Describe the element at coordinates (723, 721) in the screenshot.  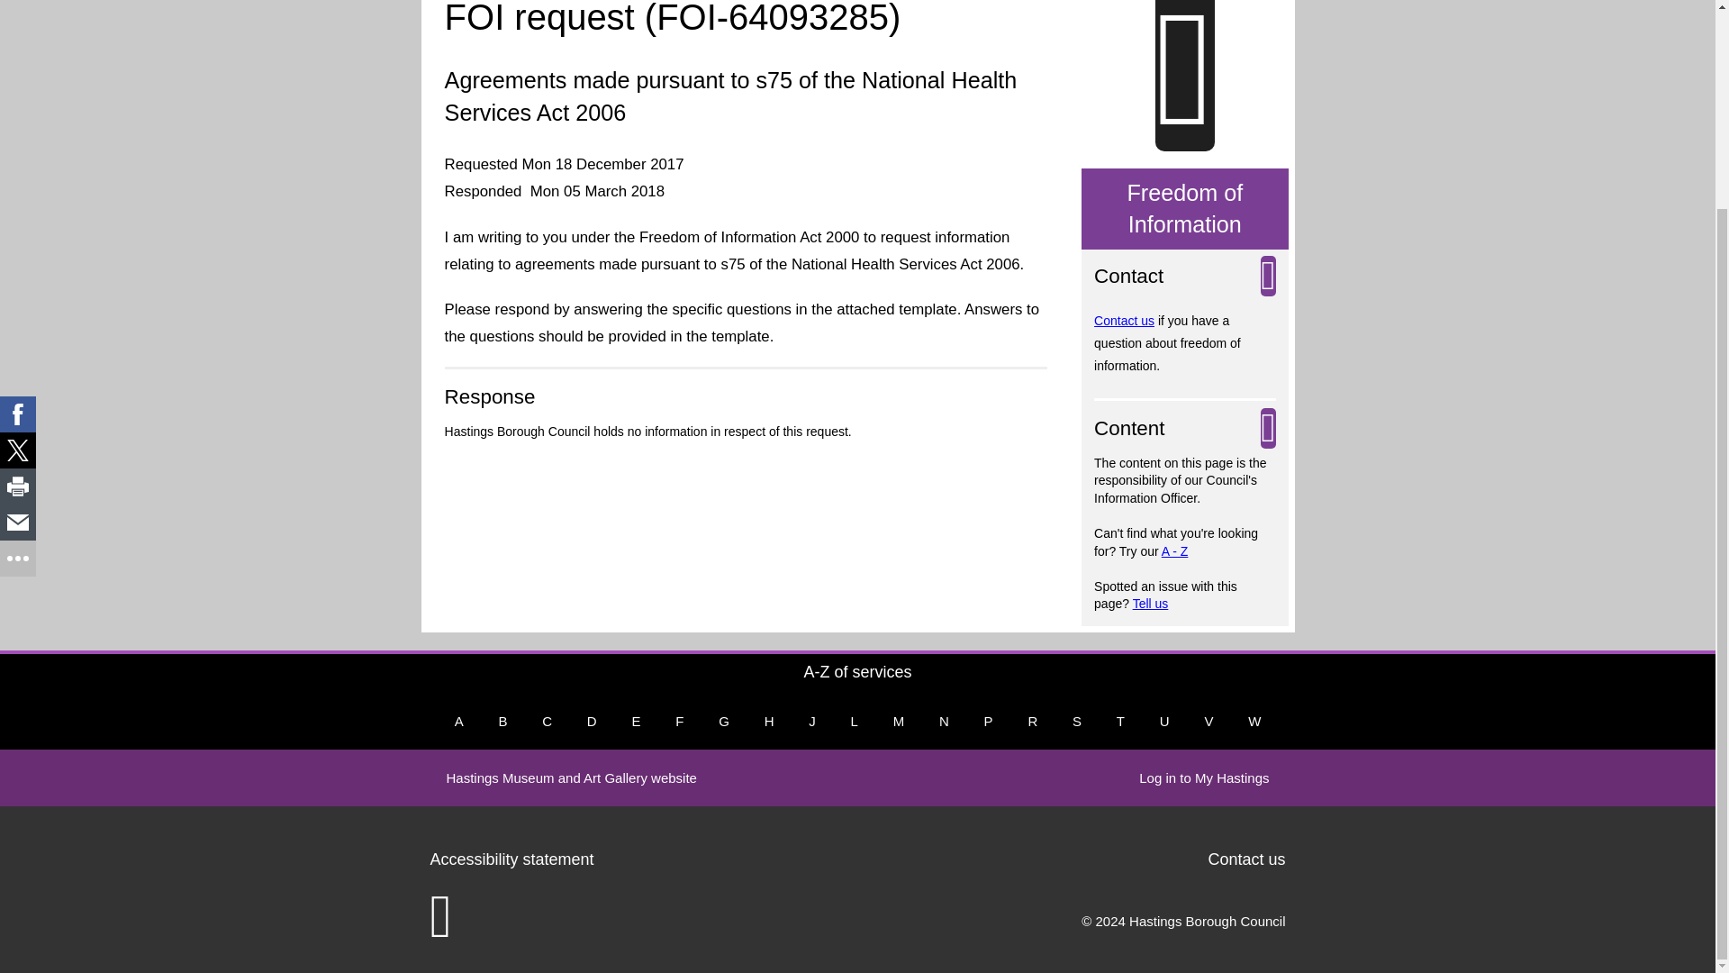
I see `G` at that location.